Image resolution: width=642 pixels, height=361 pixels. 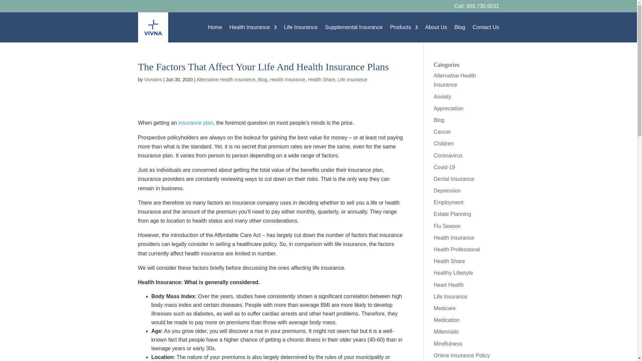 What do you see at coordinates (262, 80) in the screenshot?
I see `Blog` at bounding box center [262, 80].